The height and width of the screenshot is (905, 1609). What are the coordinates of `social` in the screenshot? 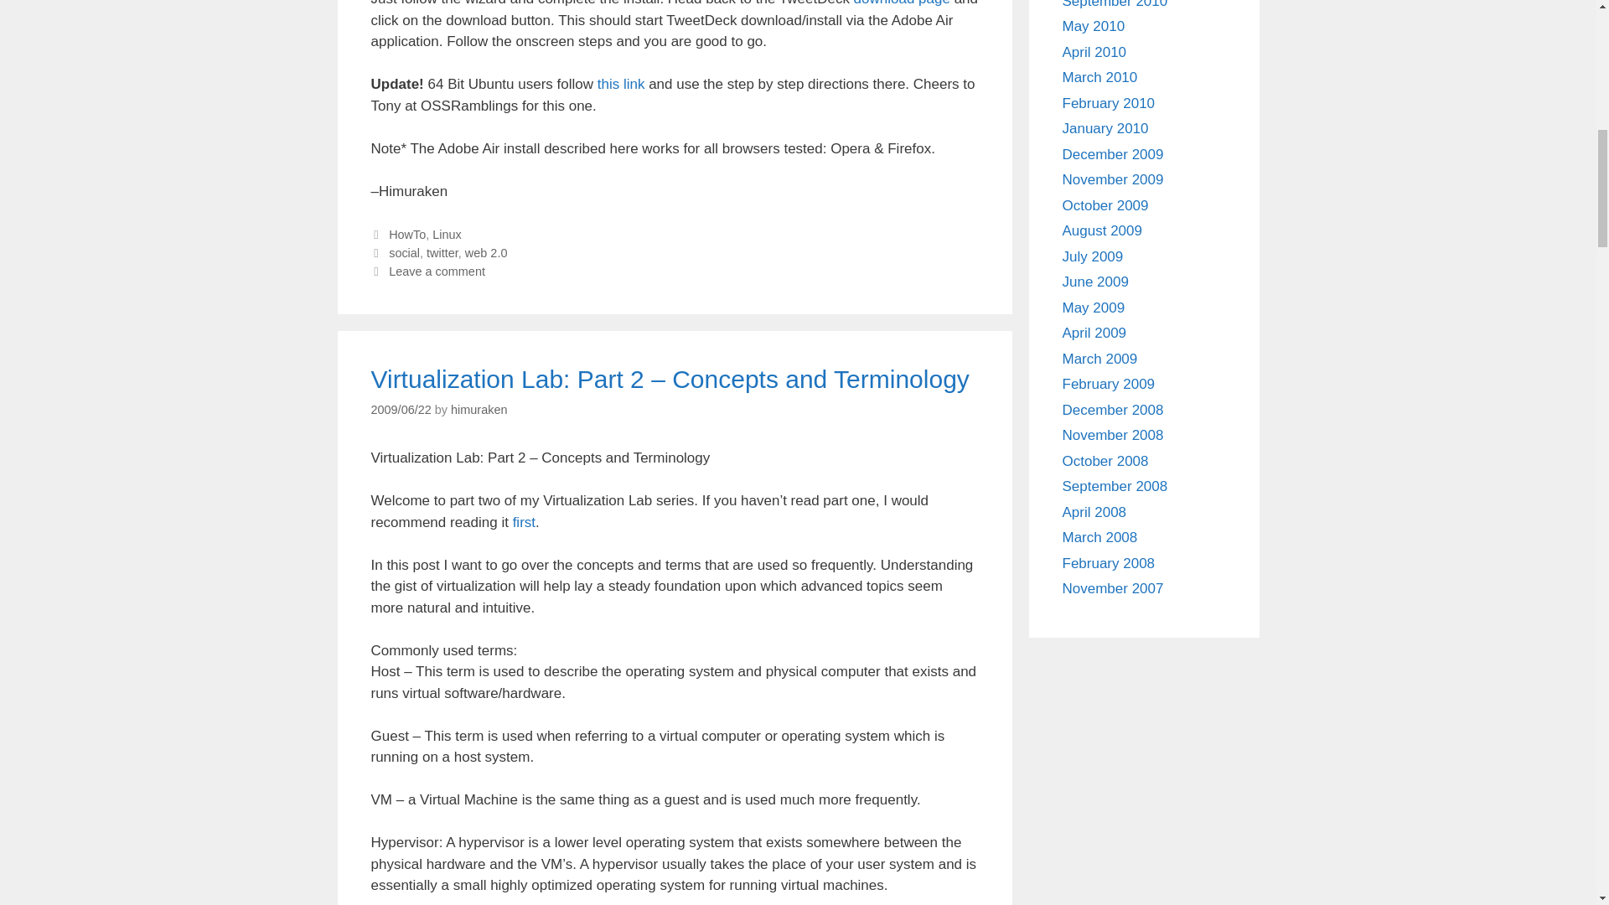 It's located at (404, 252).